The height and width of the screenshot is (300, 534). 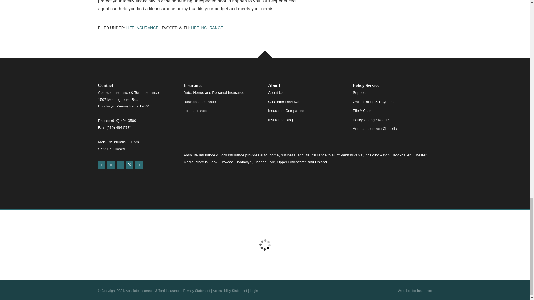 I want to click on Life Insurance, so click(x=207, y=28).